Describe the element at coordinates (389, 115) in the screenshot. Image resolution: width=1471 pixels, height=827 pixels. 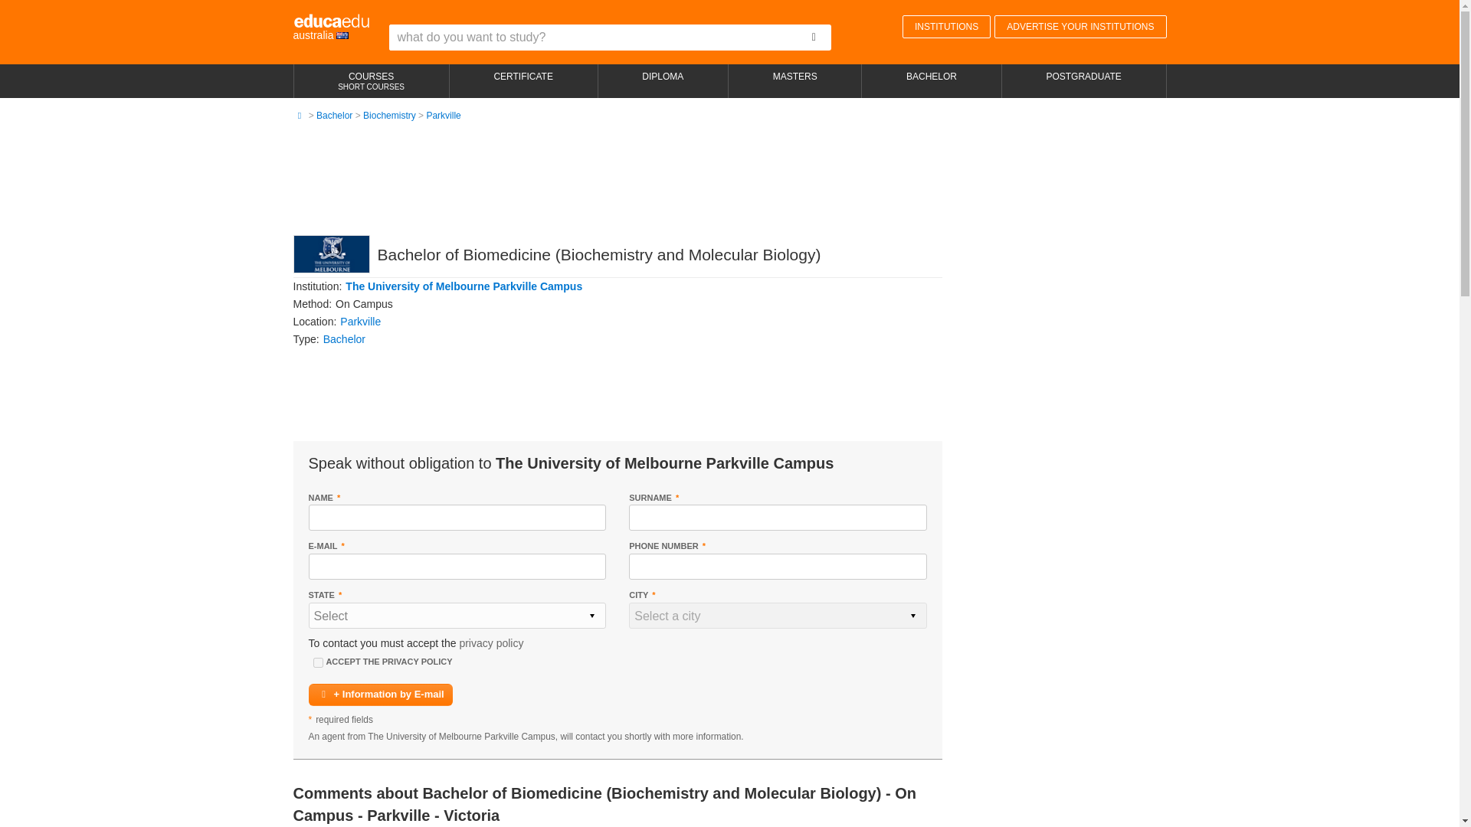
I see `Biochemistry` at that location.